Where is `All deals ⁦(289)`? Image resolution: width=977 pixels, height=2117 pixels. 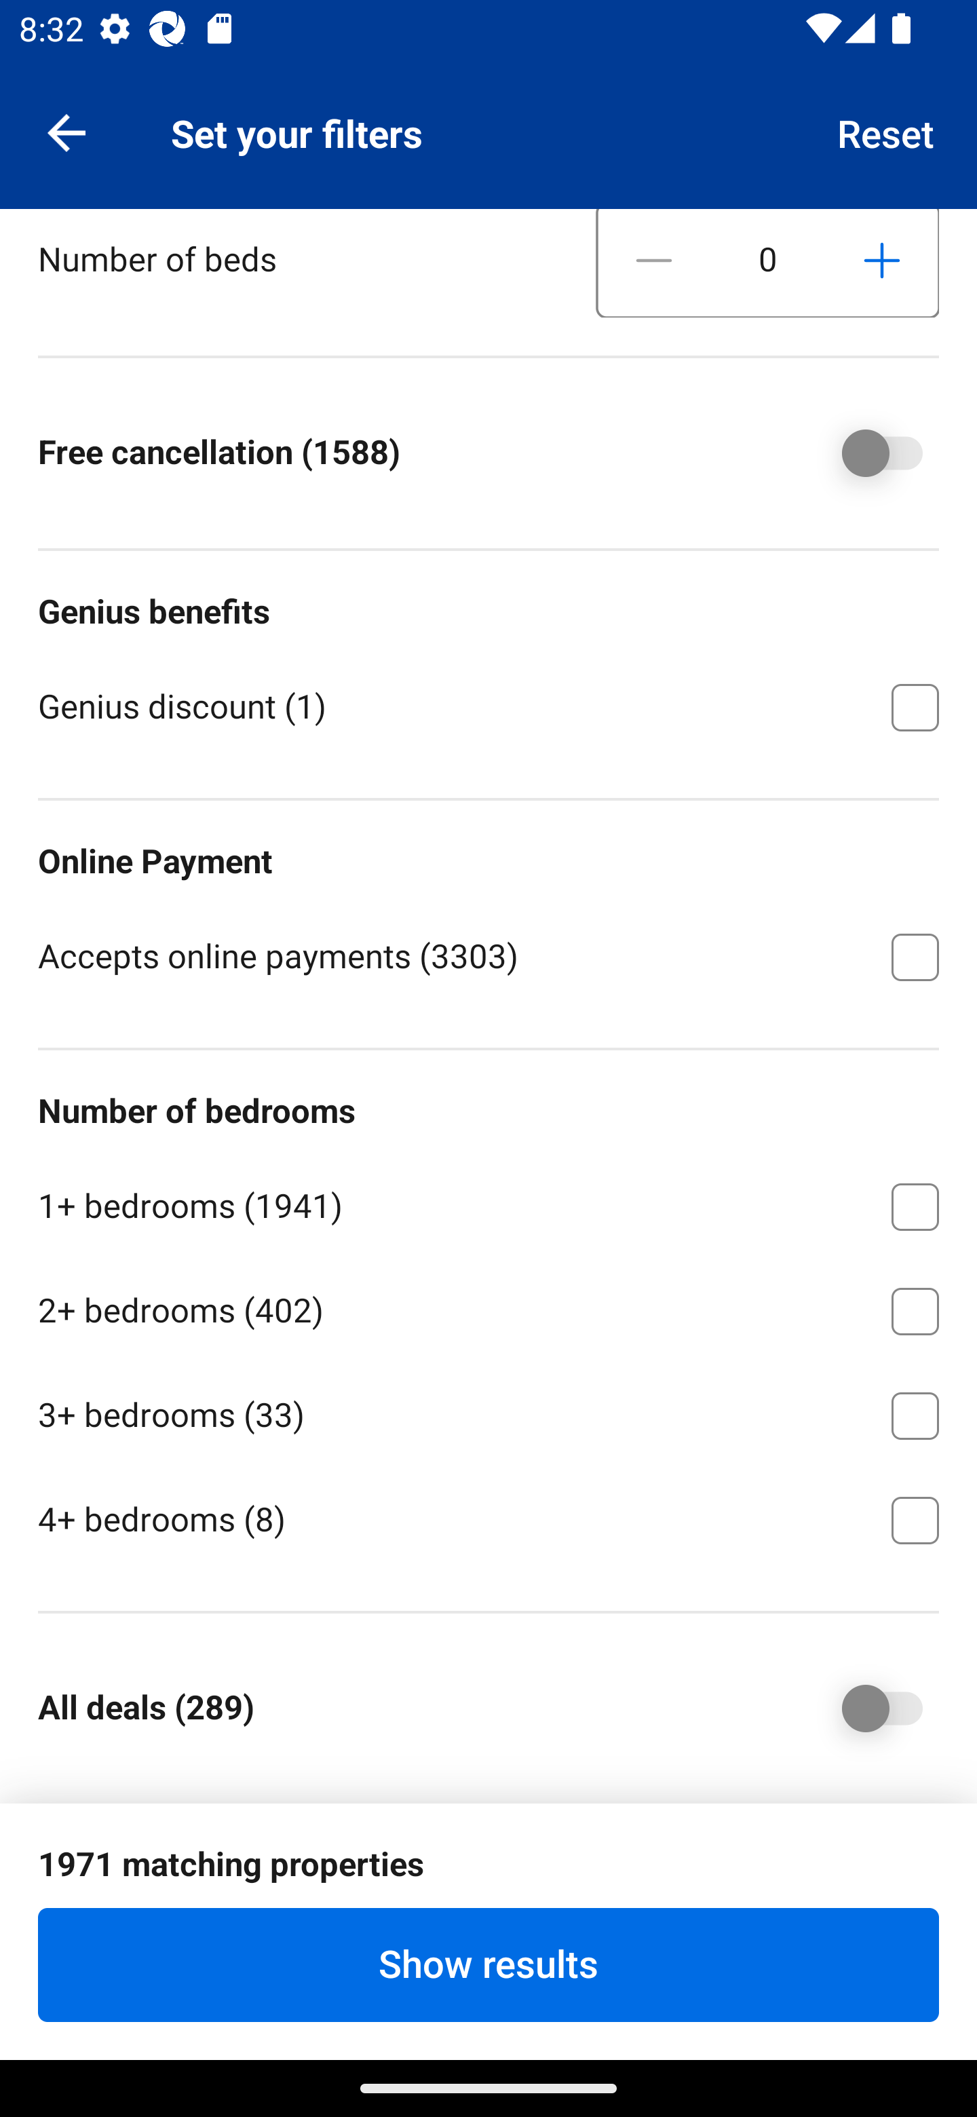
All deals ⁦(289) is located at coordinates (863, 1709).